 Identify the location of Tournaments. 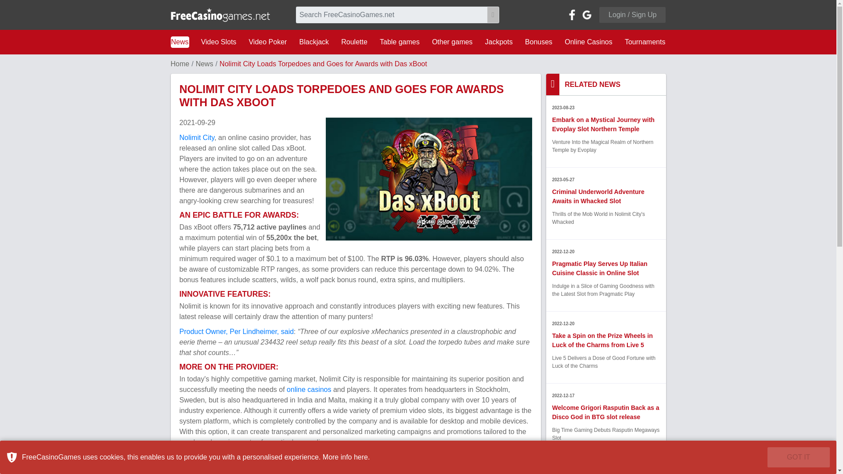
(645, 42).